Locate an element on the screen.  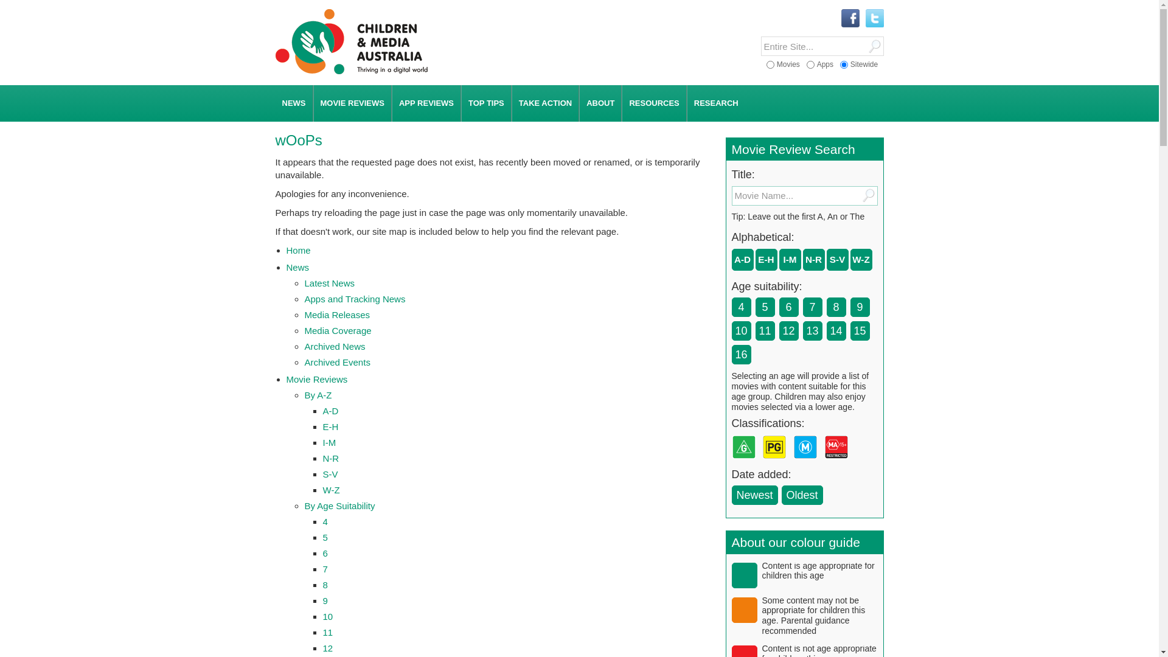
News is located at coordinates (297, 268).